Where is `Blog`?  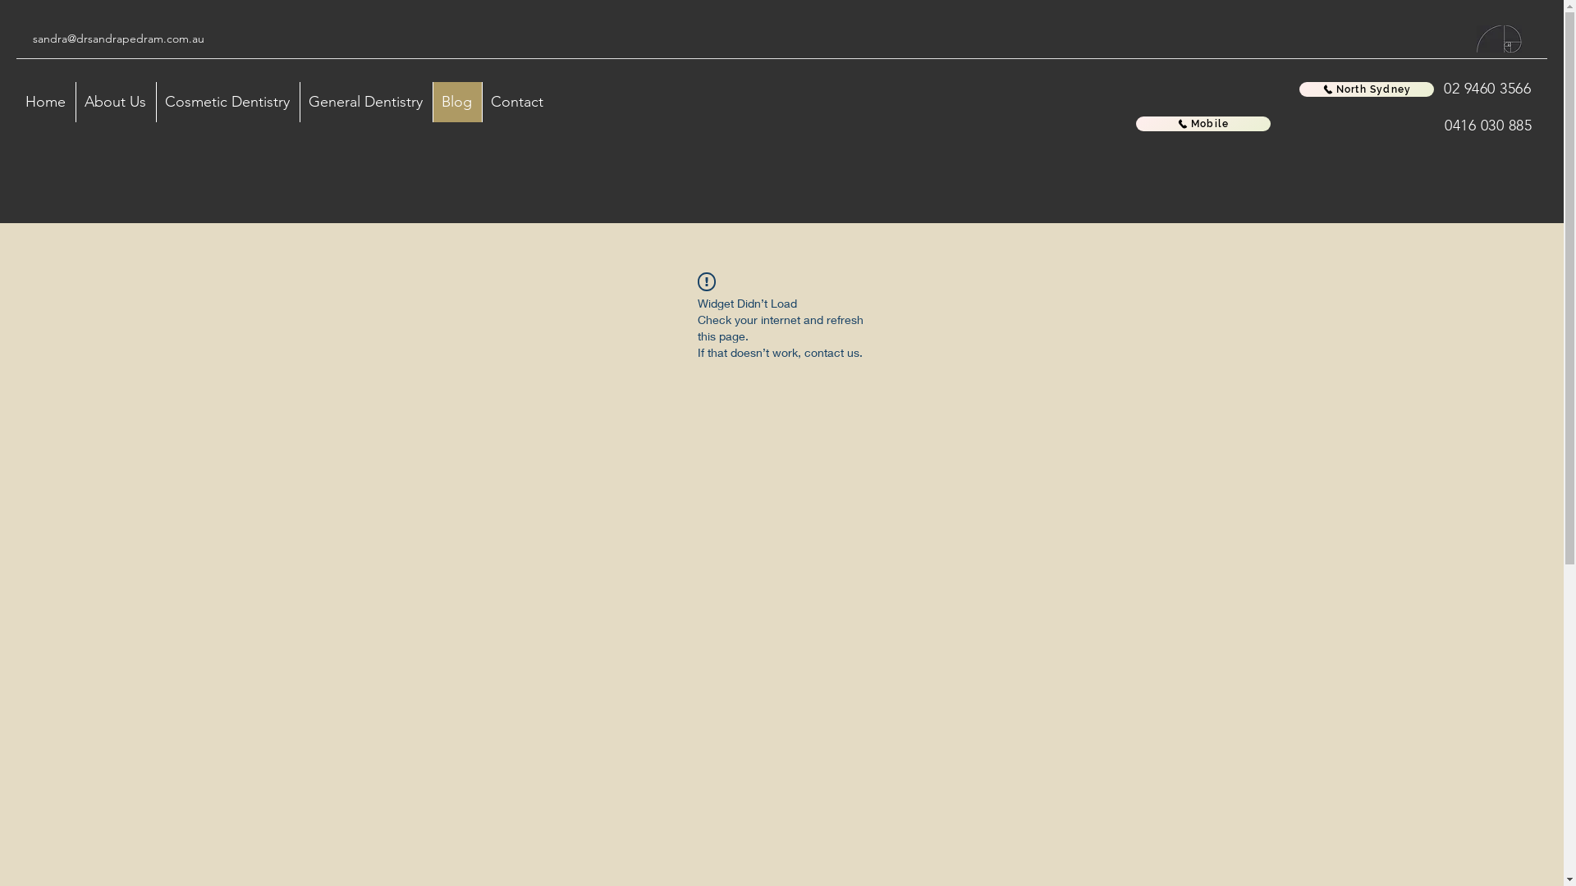
Blog is located at coordinates (457, 102).